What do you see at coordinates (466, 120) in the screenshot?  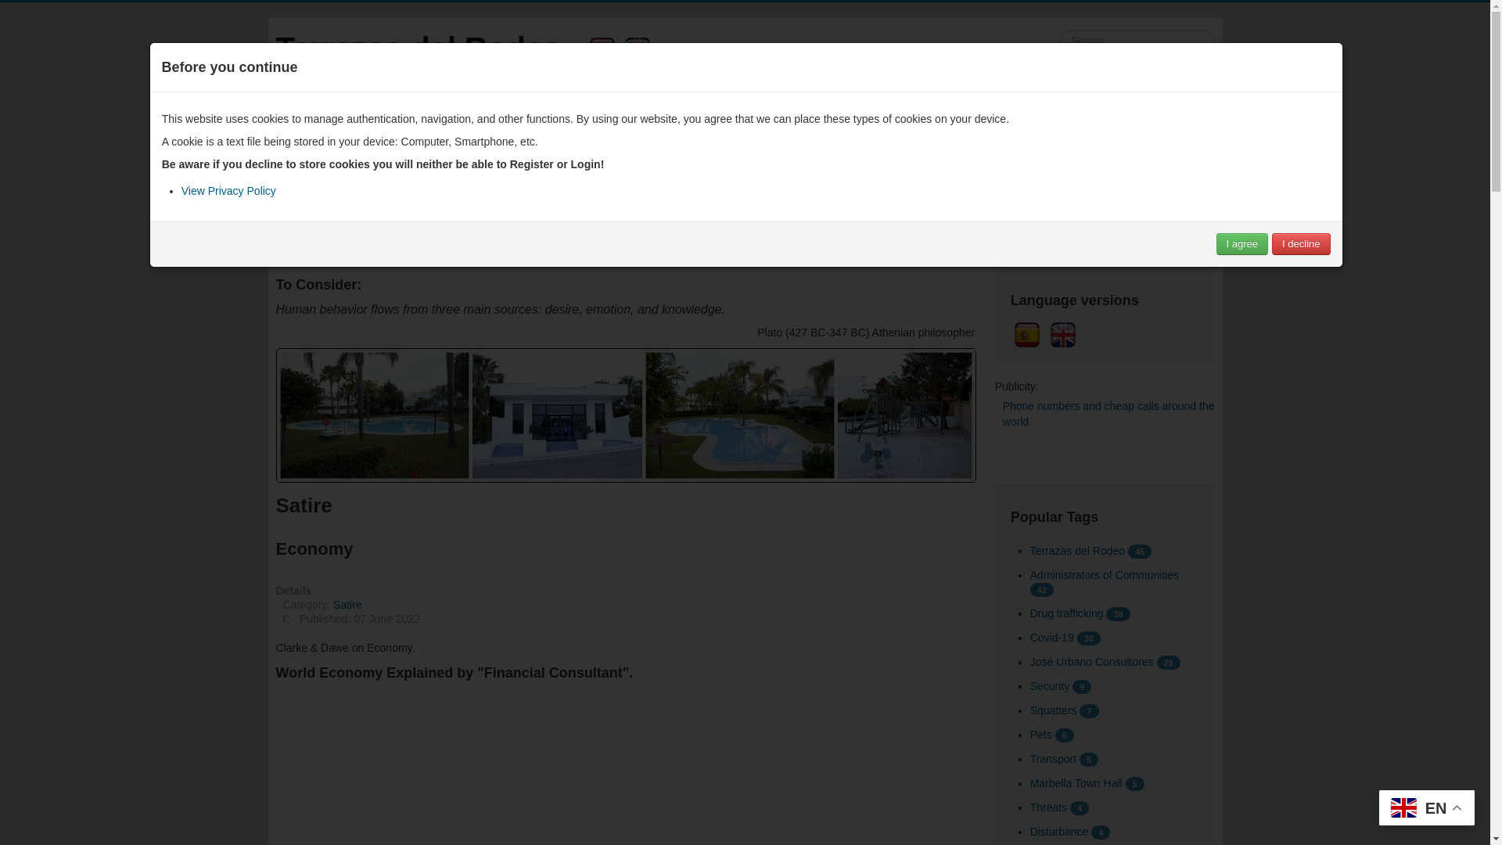 I see `Opinion` at bounding box center [466, 120].